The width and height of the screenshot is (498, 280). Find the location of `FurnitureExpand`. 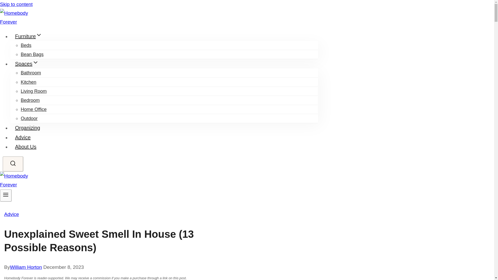

FurnitureExpand is located at coordinates (29, 36).